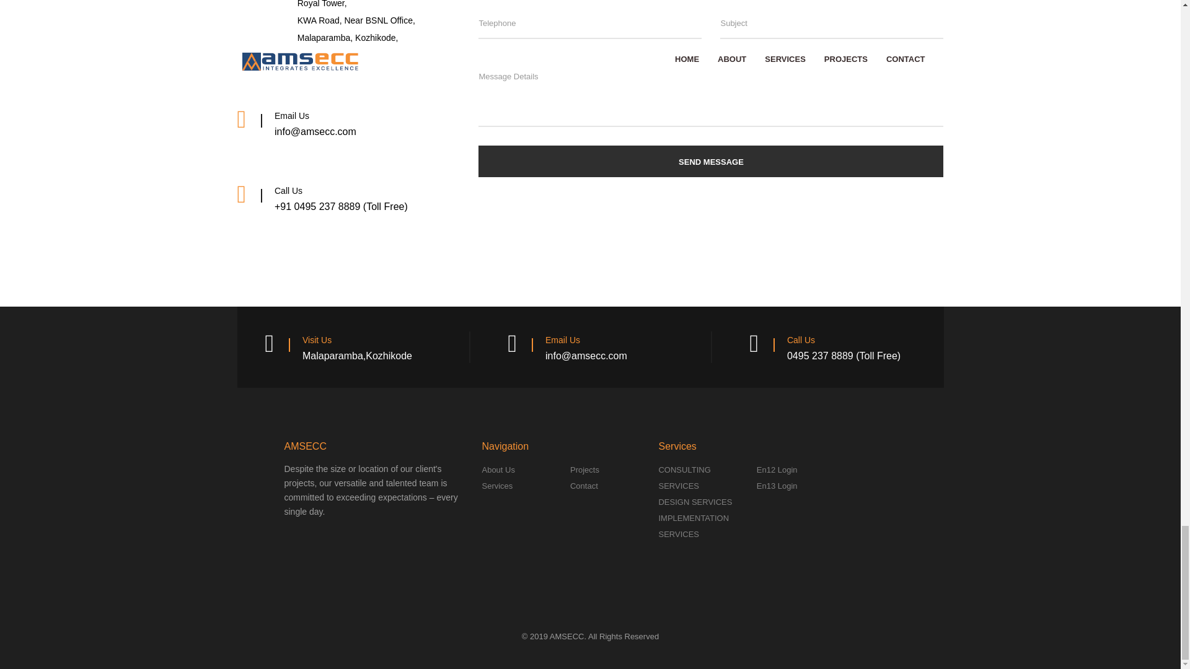 The height and width of the screenshot is (669, 1190). What do you see at coordinates (777, 485) in the screenshot?
I see `En13 Login` at bounding box center [777, 485].